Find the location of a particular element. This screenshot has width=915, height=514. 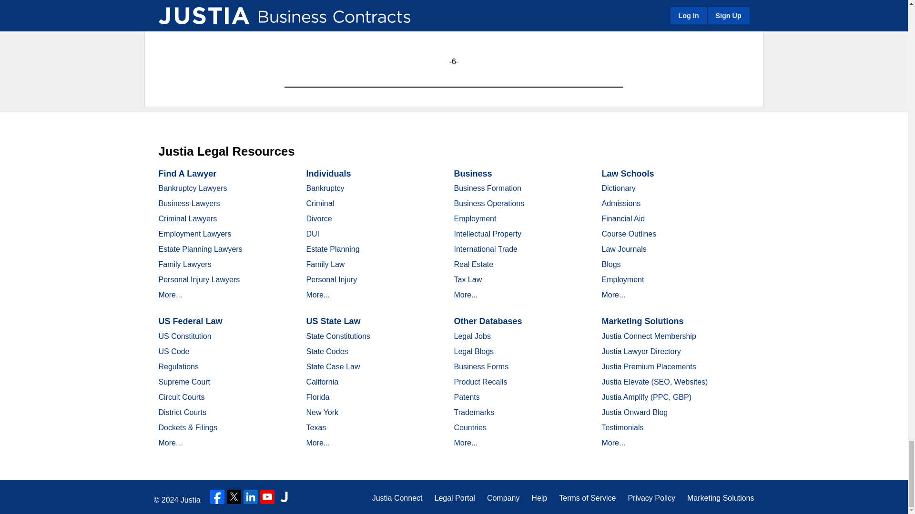

Facebook is located at coordinates (217, 497).